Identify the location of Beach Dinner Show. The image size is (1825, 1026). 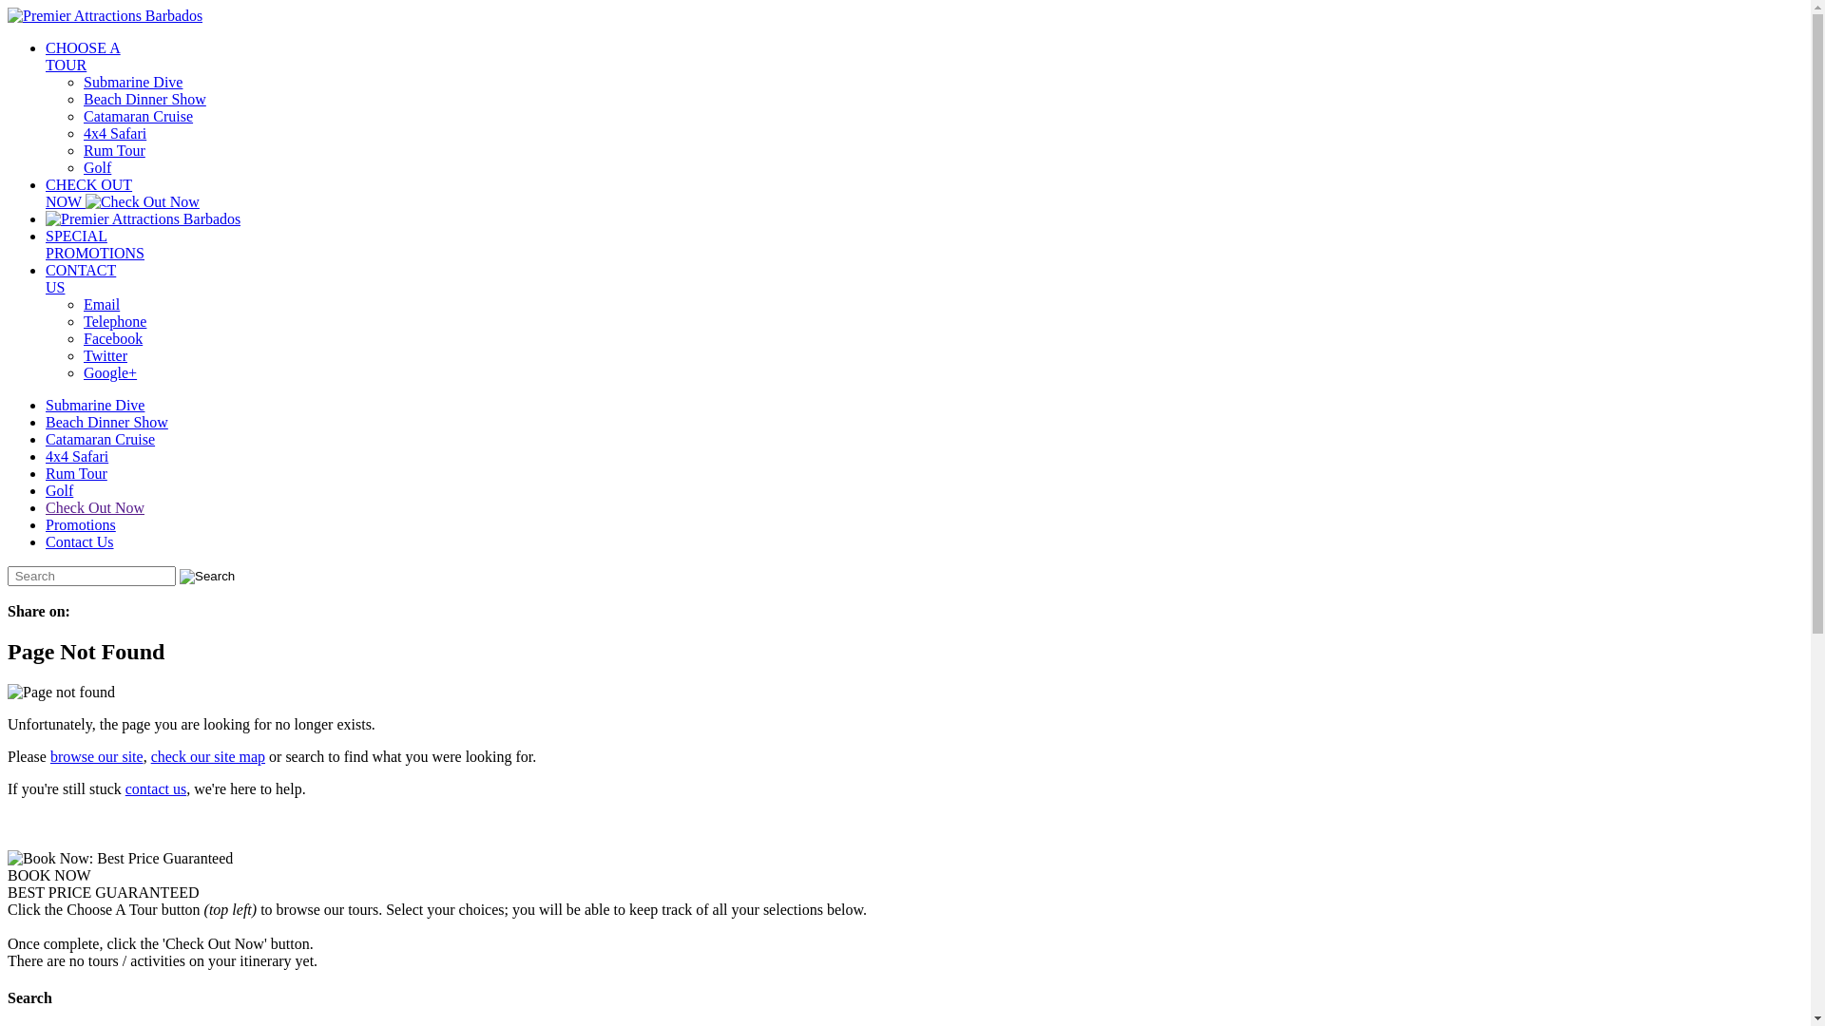
(106, 422).